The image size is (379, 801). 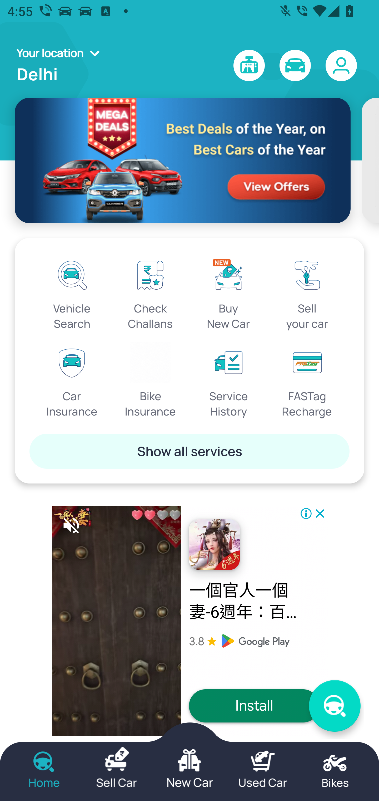 I want to click on Buy
New Car, so click(x=228, y=292).